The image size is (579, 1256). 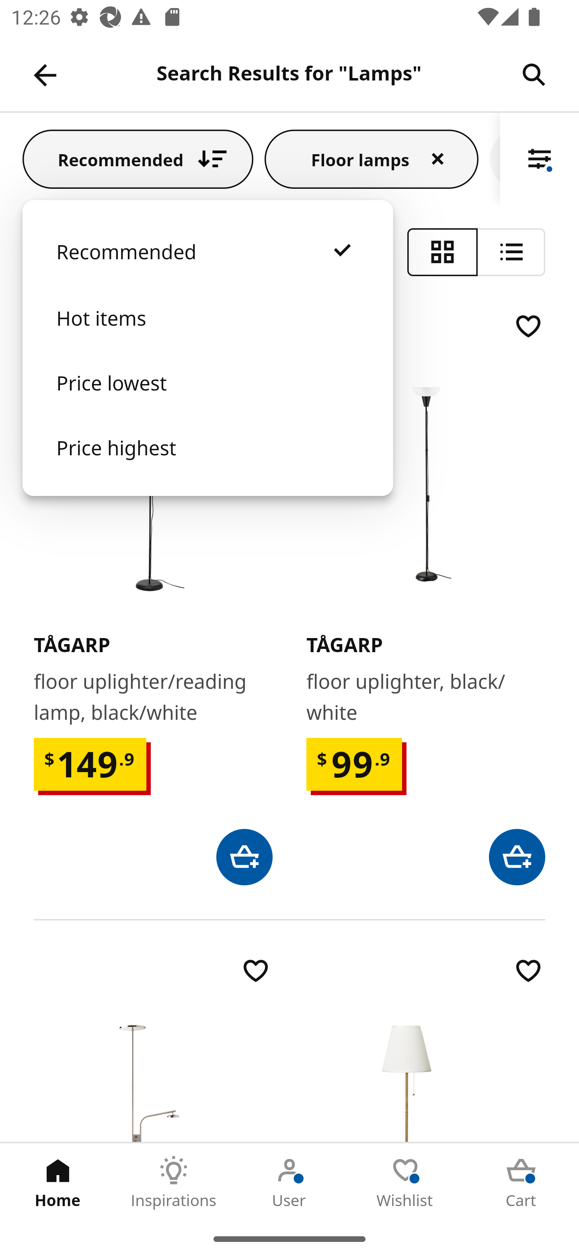 What do you see at coordinates (138, 159) in the screenshot?
I see `Recommended` at bounding box center [138, 159].